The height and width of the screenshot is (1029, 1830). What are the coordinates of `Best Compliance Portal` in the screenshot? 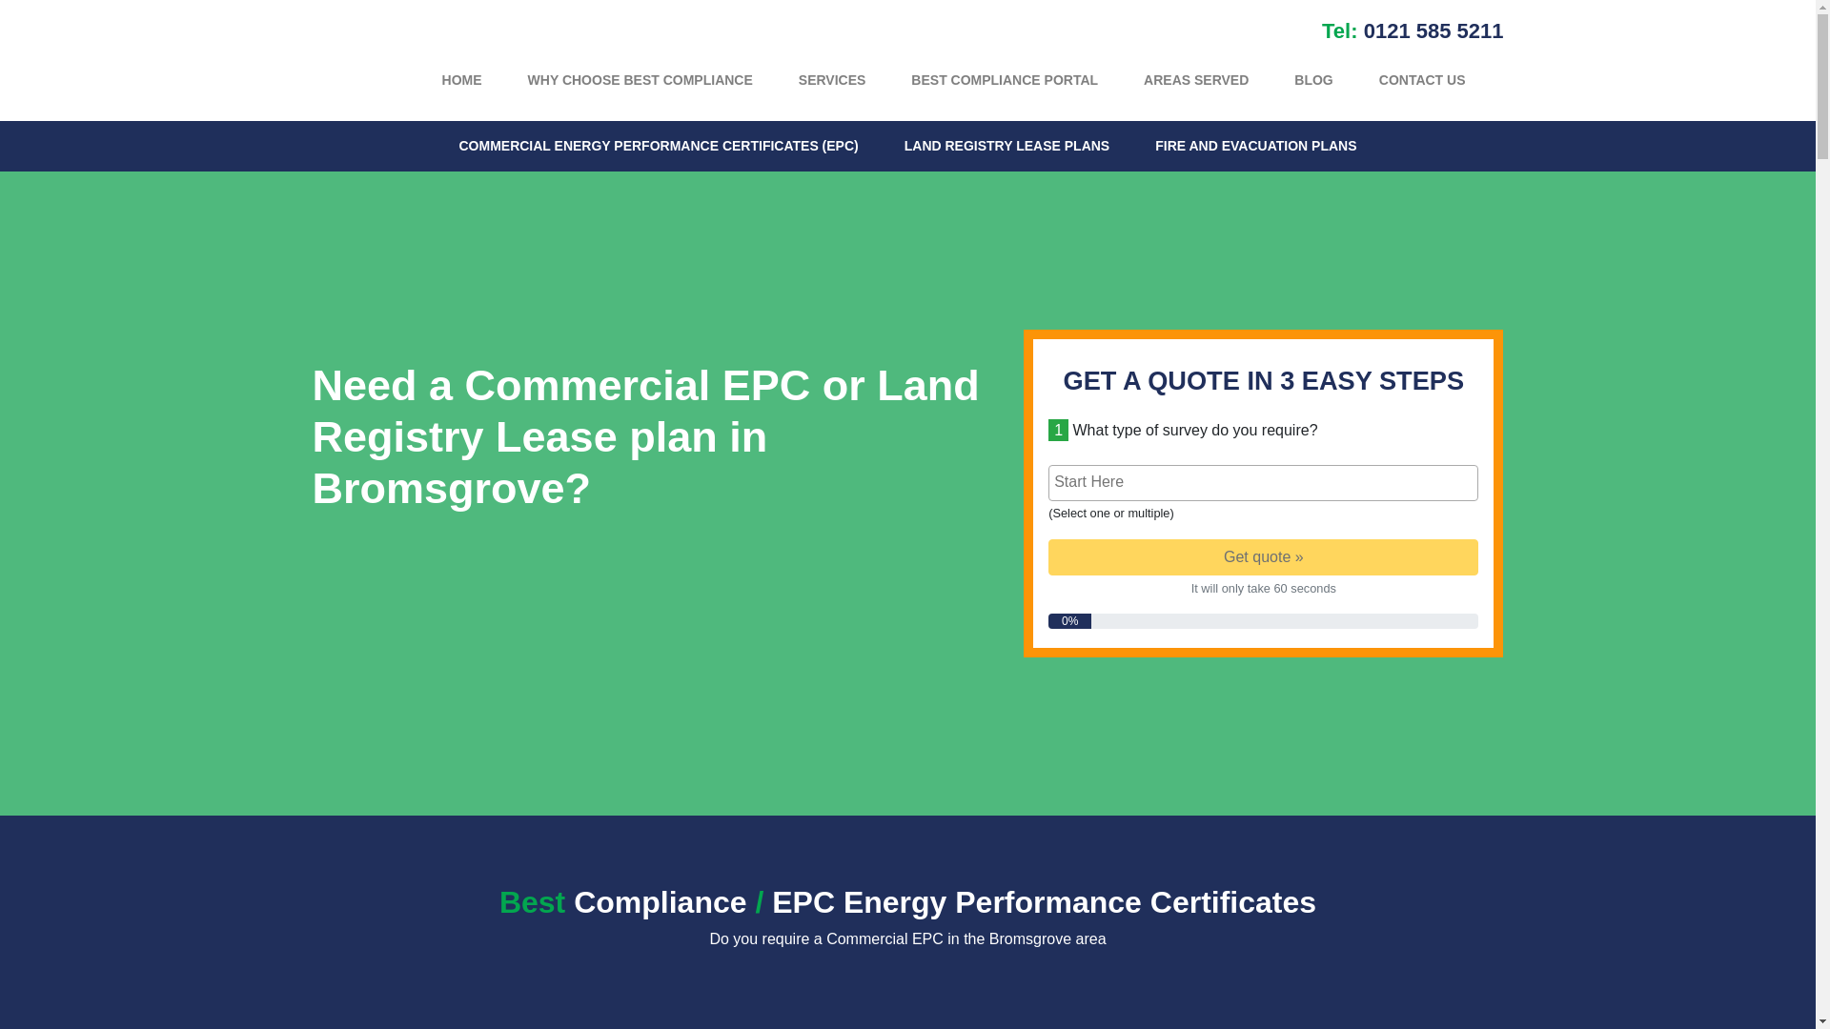 It's located at (1004, 80).